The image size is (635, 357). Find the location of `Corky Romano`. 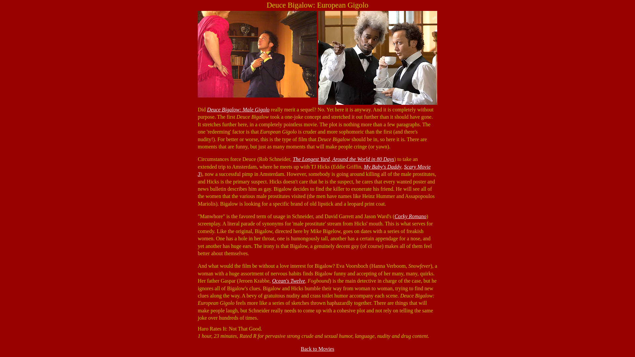

Corky Romano is located at coordinates (410, 216).